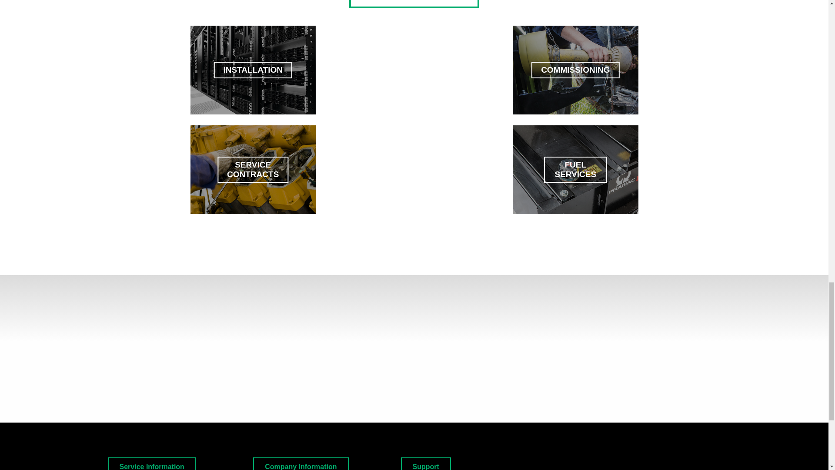 This screenshot has width=835, height=470. I want to click on Commissioning, so click(575, 70).